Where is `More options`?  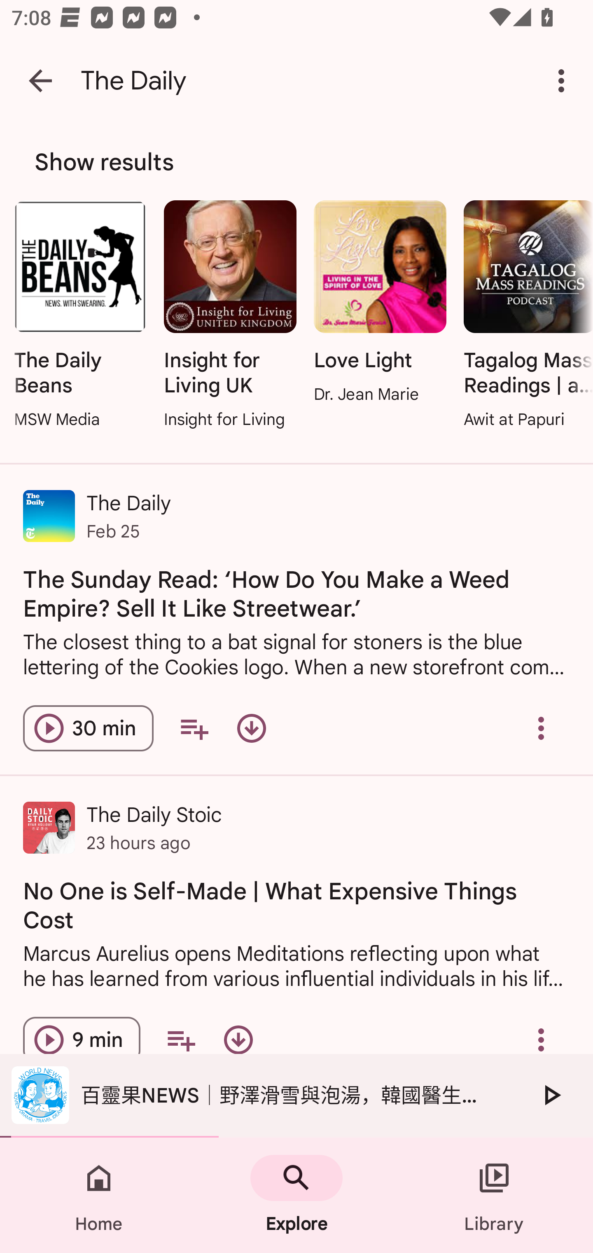
More options is located at coordinates (564, 81).